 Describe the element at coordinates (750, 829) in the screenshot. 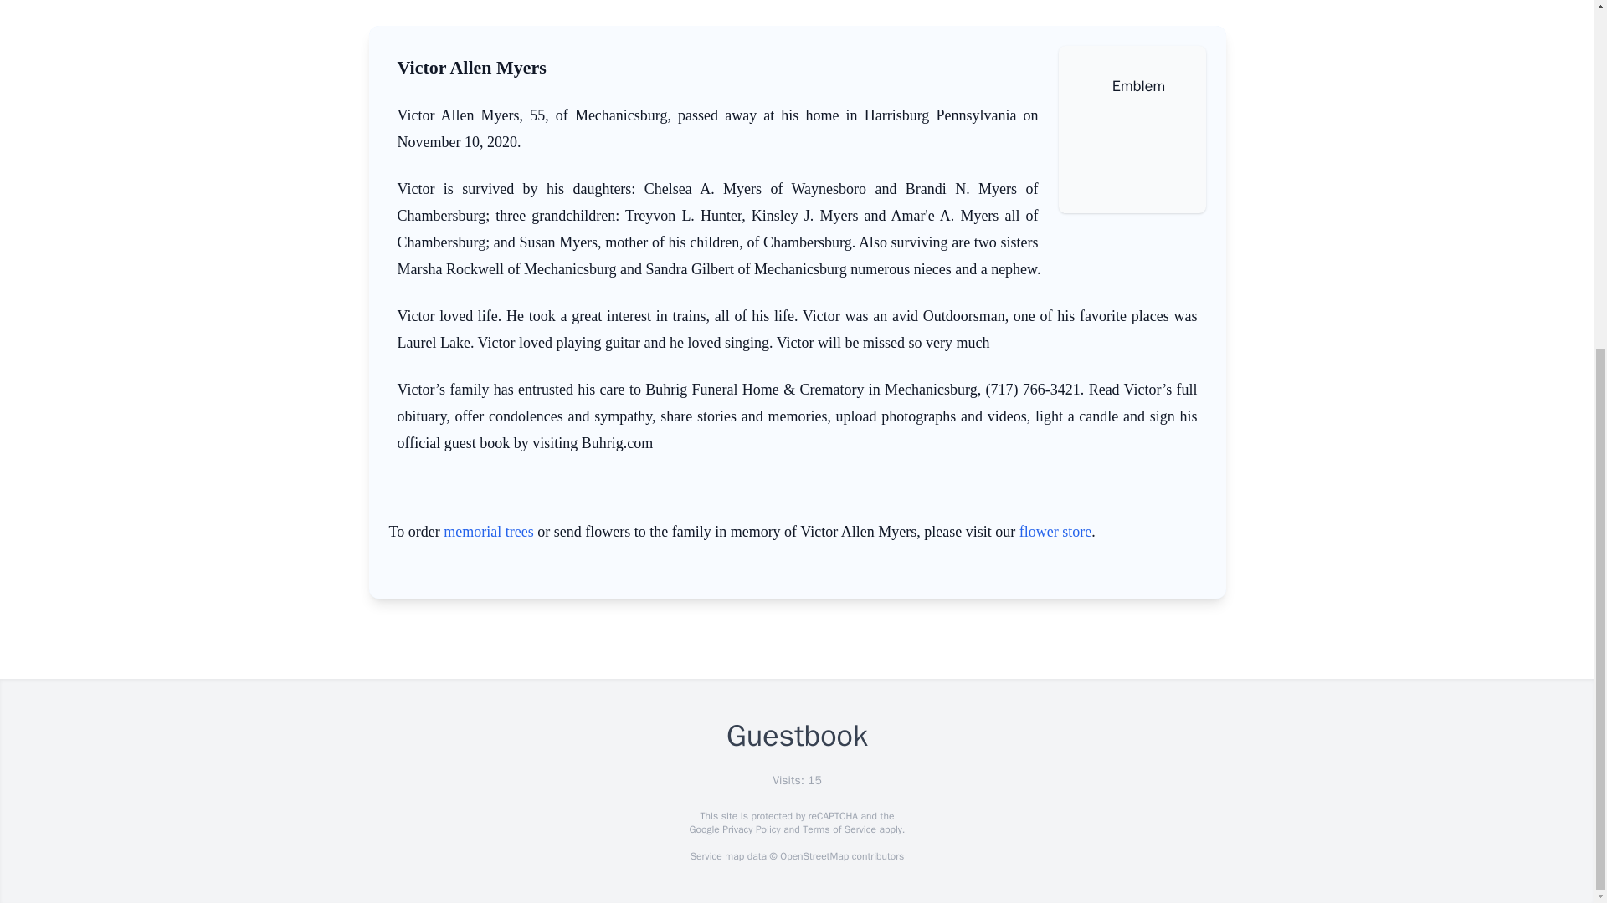

I see `Privacy Policy` at that location.